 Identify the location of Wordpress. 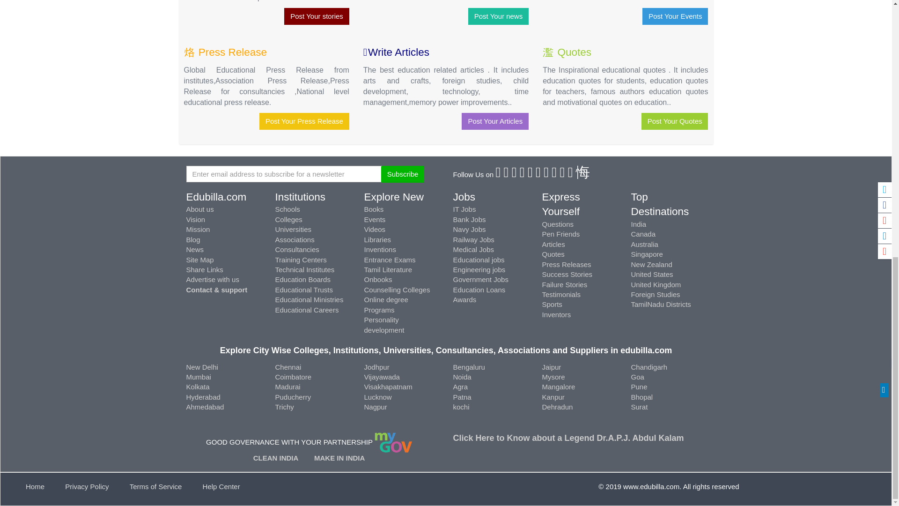
(563, 174).